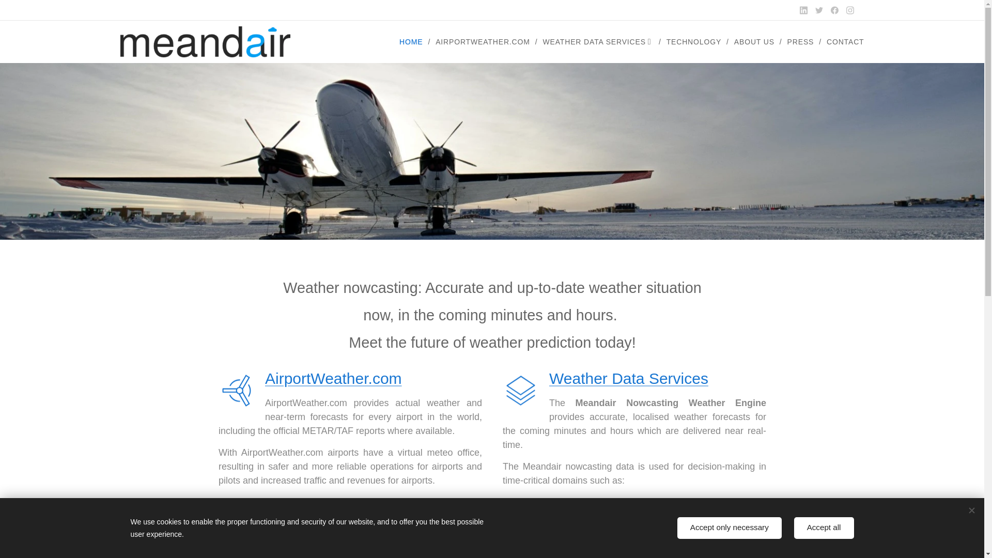 The height and width of the screenshot is (558, 992). I want to click on AIRPORTWEATHER.COM, so click(484, 41).